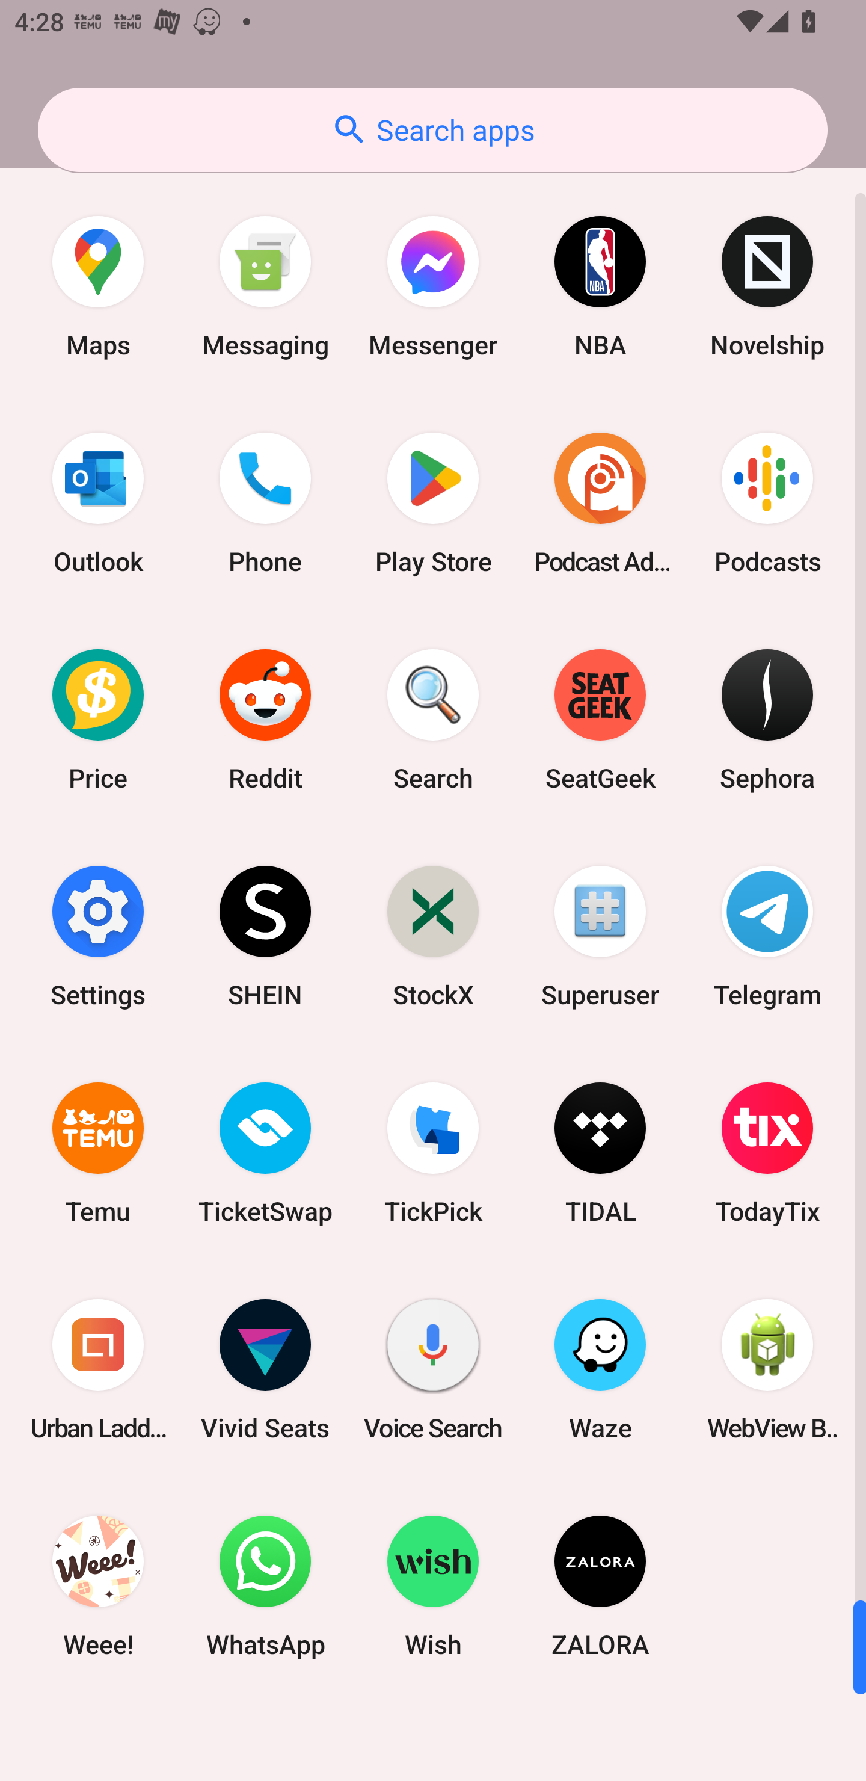 This screenshot has width=866, height=1781. What do you see at coordinates (265, 286) in the screenshot?
I see `Messaging` at bounding box center [265, 286].